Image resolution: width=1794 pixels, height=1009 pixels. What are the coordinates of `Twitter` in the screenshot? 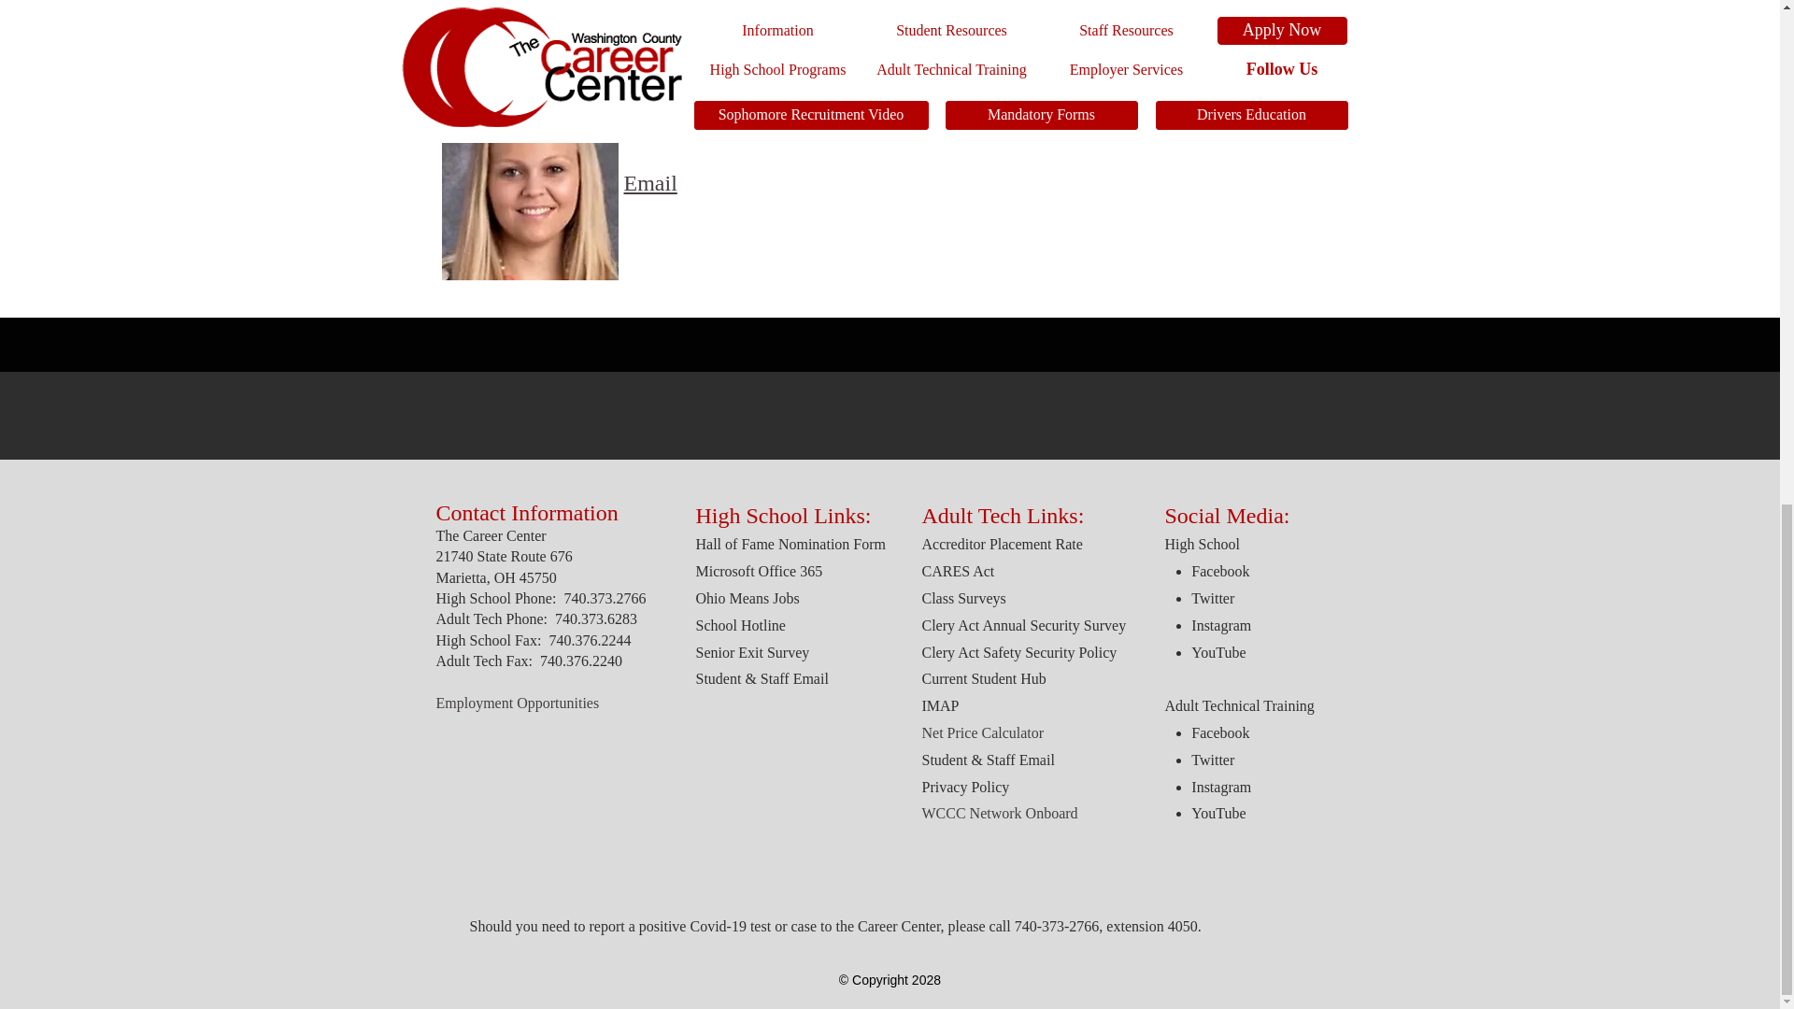 It's located at (1212, 759).